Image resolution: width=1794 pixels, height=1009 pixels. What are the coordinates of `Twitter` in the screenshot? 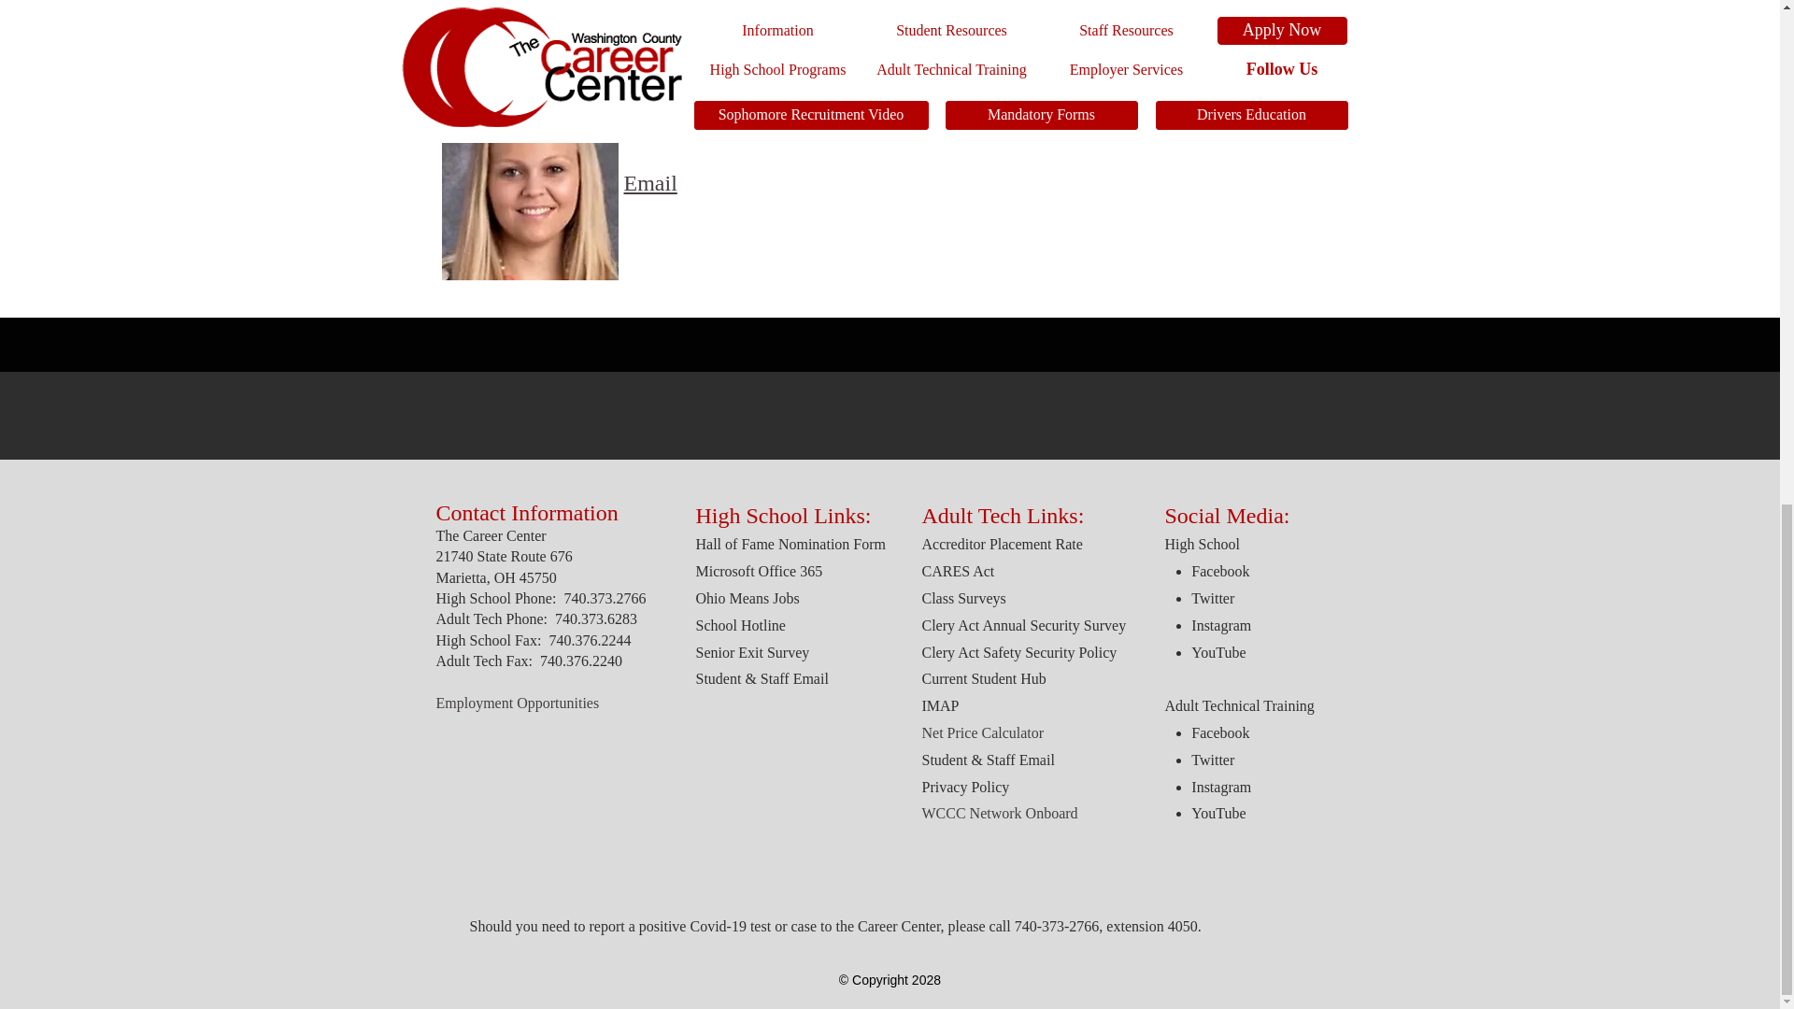 It's located at (1212, 759).